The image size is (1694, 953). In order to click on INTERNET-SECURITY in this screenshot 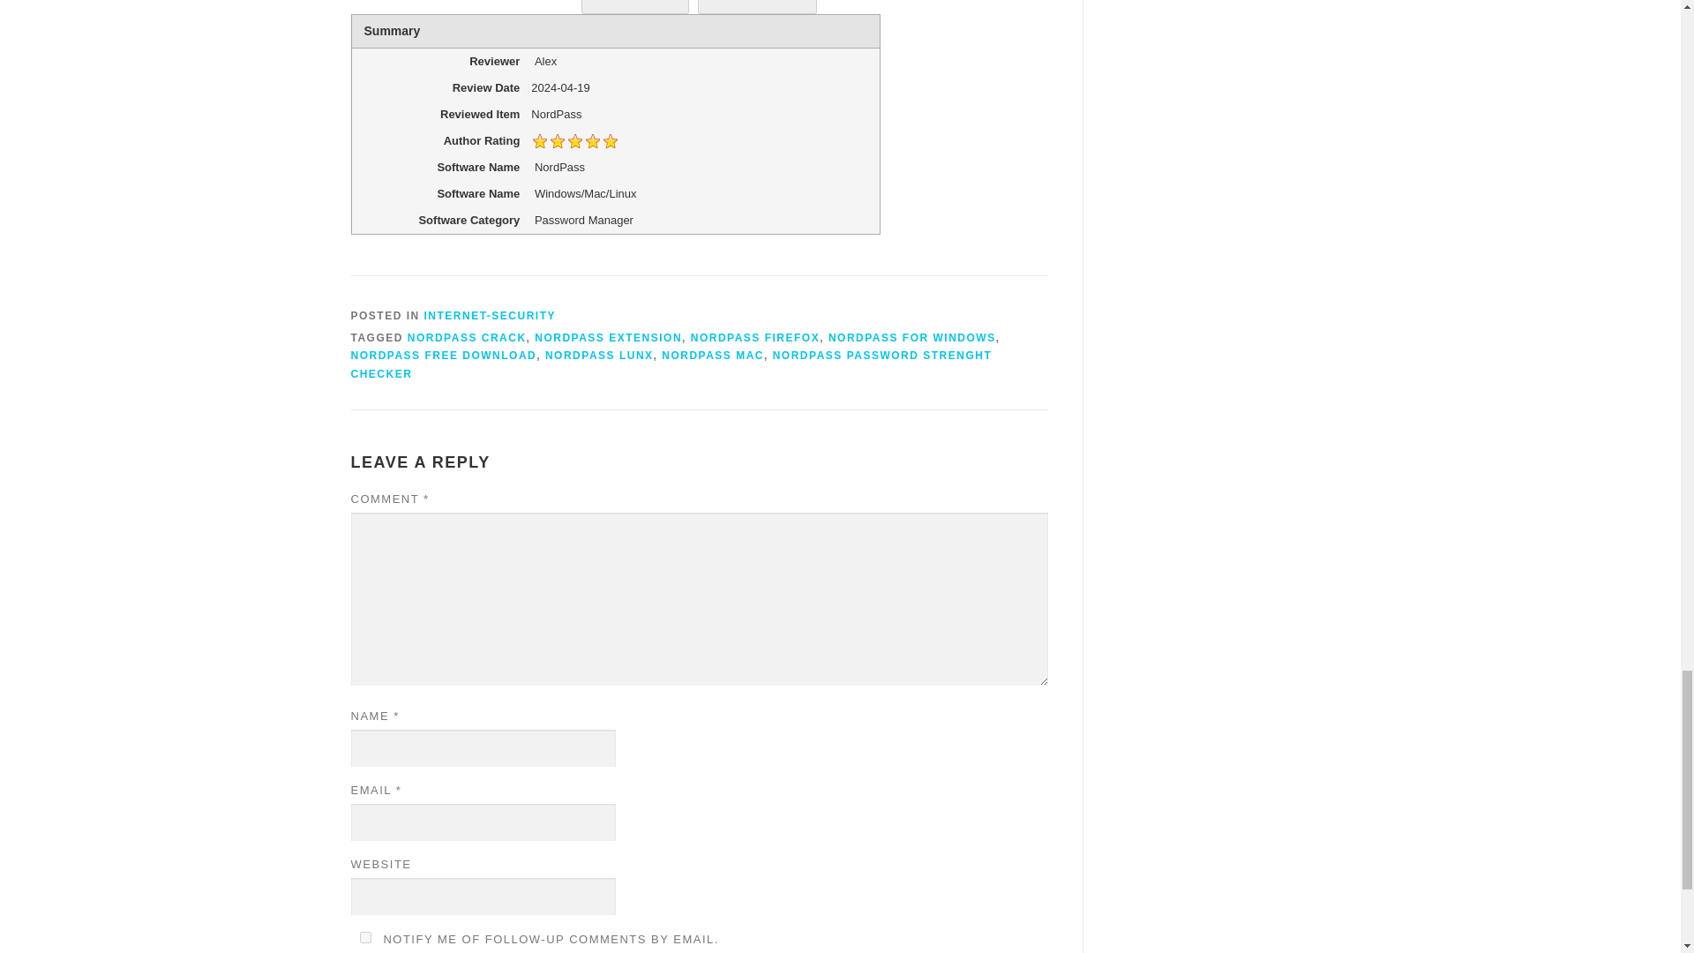, I will do `click(491, 314)`.